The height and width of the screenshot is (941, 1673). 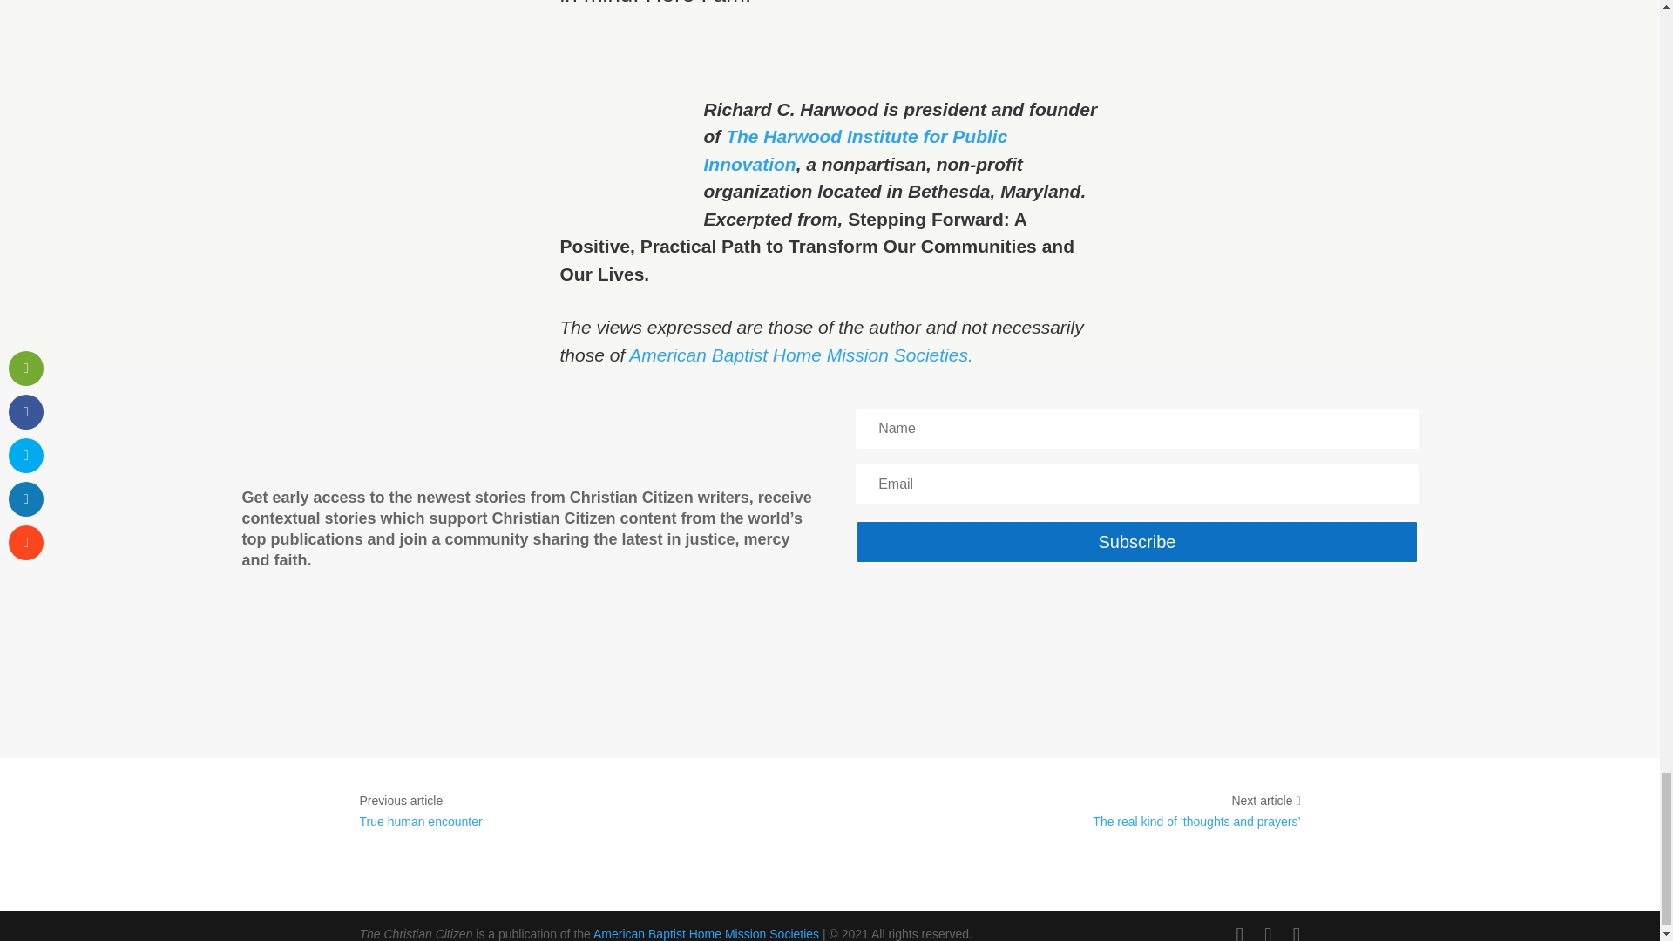 What do you see at coordinates (1136, 542) in the screenshot?
I see `Subscribe` at bounding box center [1136, 542].